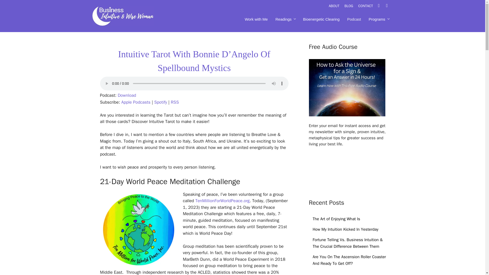  Describe the element at coordinates (354, 19) in the screenshot. I see `Podcast` at that location.